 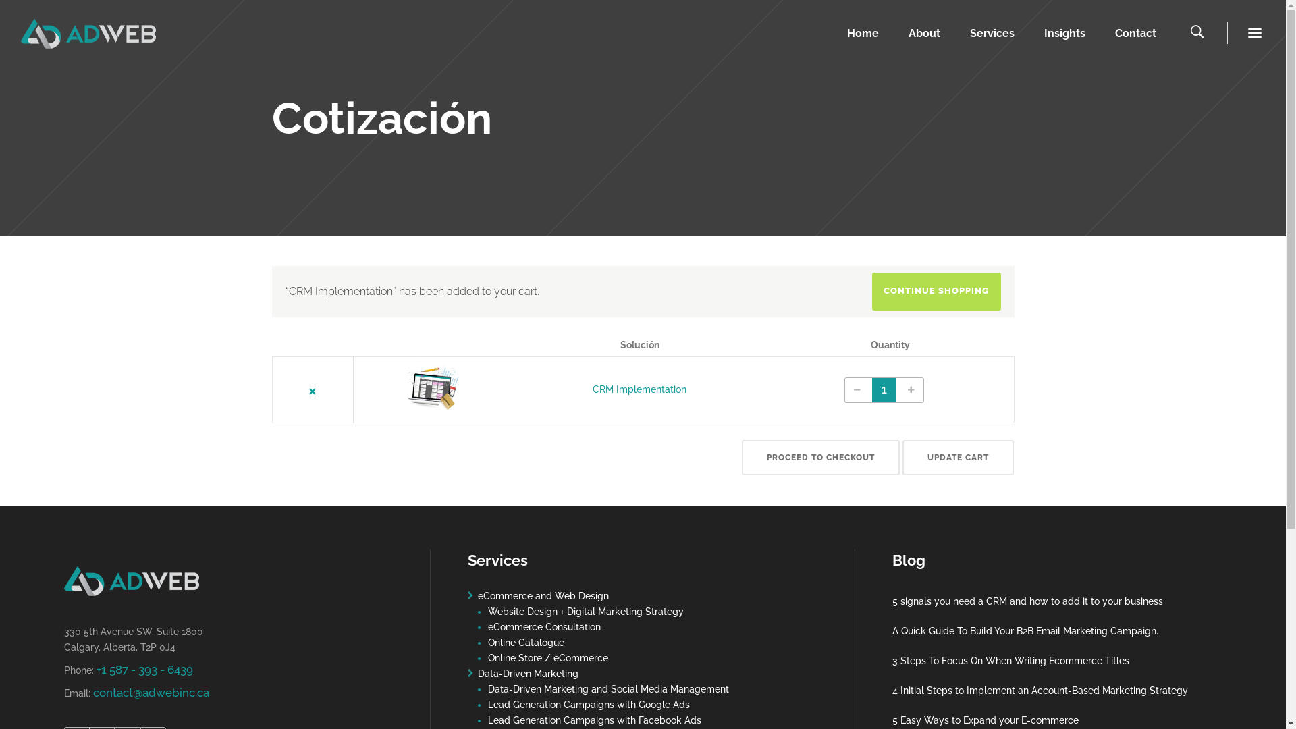 What do you see at coordinates (992, 34) in the screenshot?
I see `Services` at bounding box center [992, 34].